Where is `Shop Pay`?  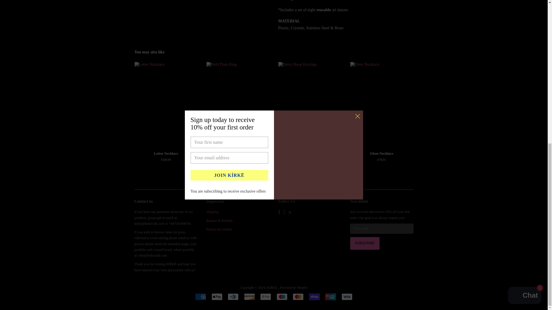 Shop Pay is located at coordinates (315, 297).